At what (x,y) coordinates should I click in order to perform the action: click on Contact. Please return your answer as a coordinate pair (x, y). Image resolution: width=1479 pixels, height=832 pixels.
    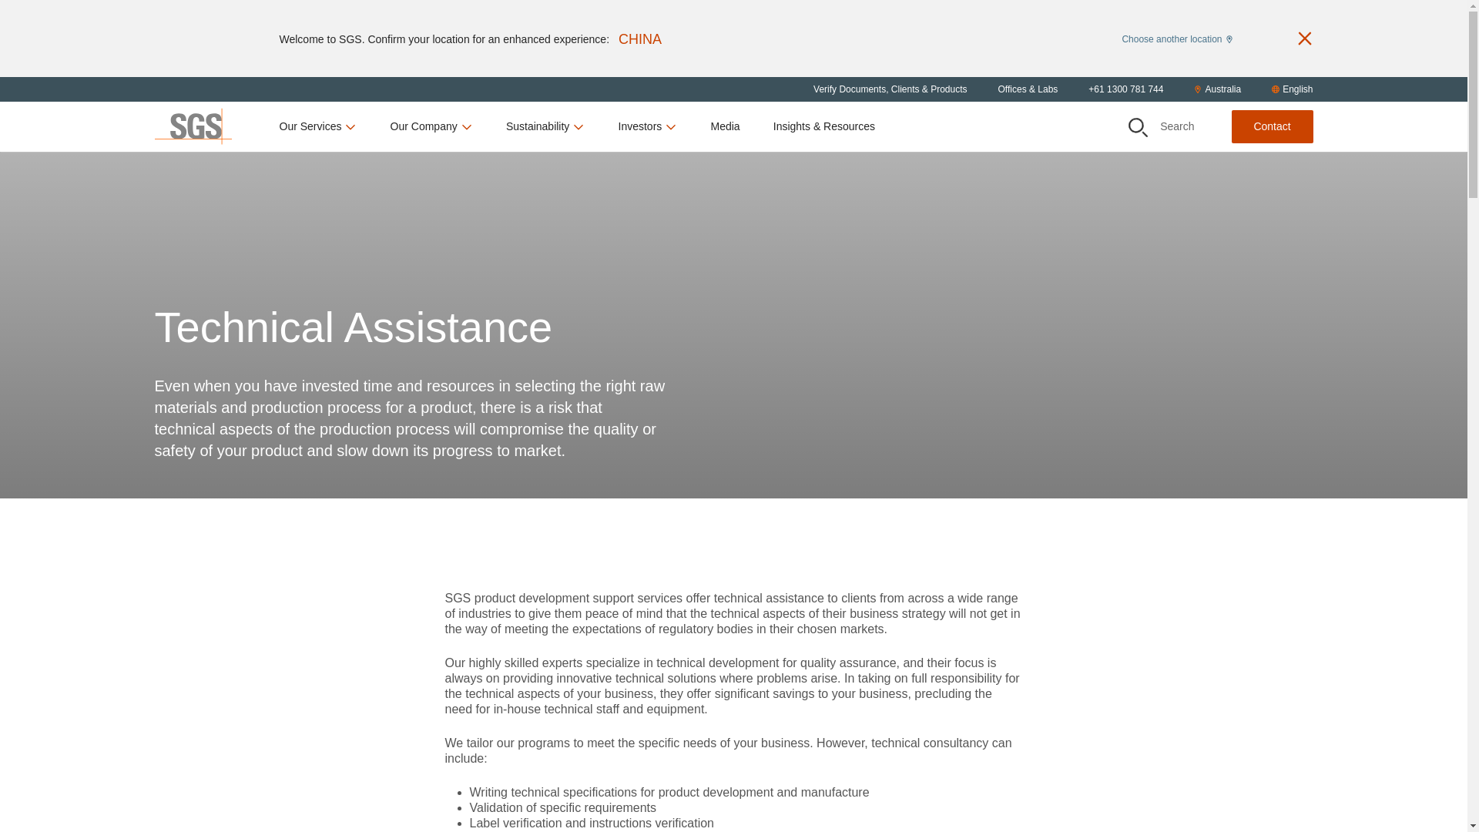
    Looking at the image, I should click on (1271, 126).